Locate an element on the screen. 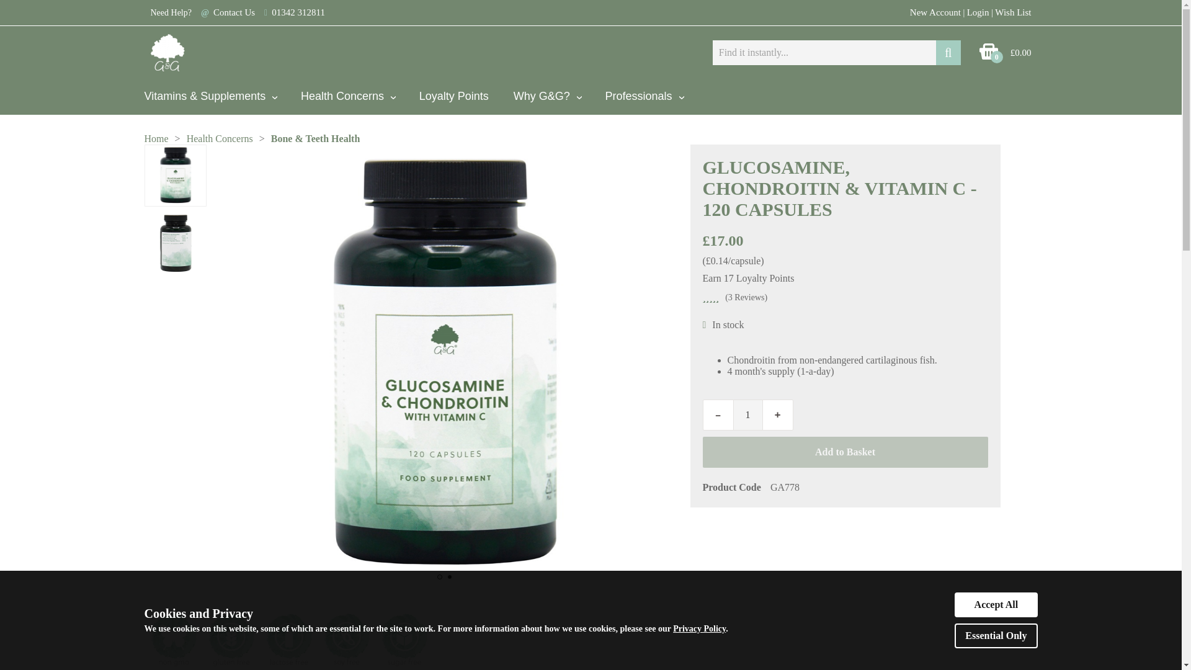  Go is located at coordinates (948, 52).